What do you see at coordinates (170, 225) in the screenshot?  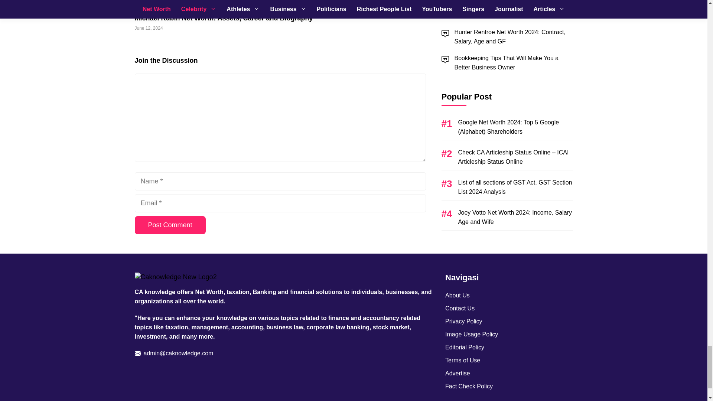 I see `Post Comment` at bounding box center [170, 225].